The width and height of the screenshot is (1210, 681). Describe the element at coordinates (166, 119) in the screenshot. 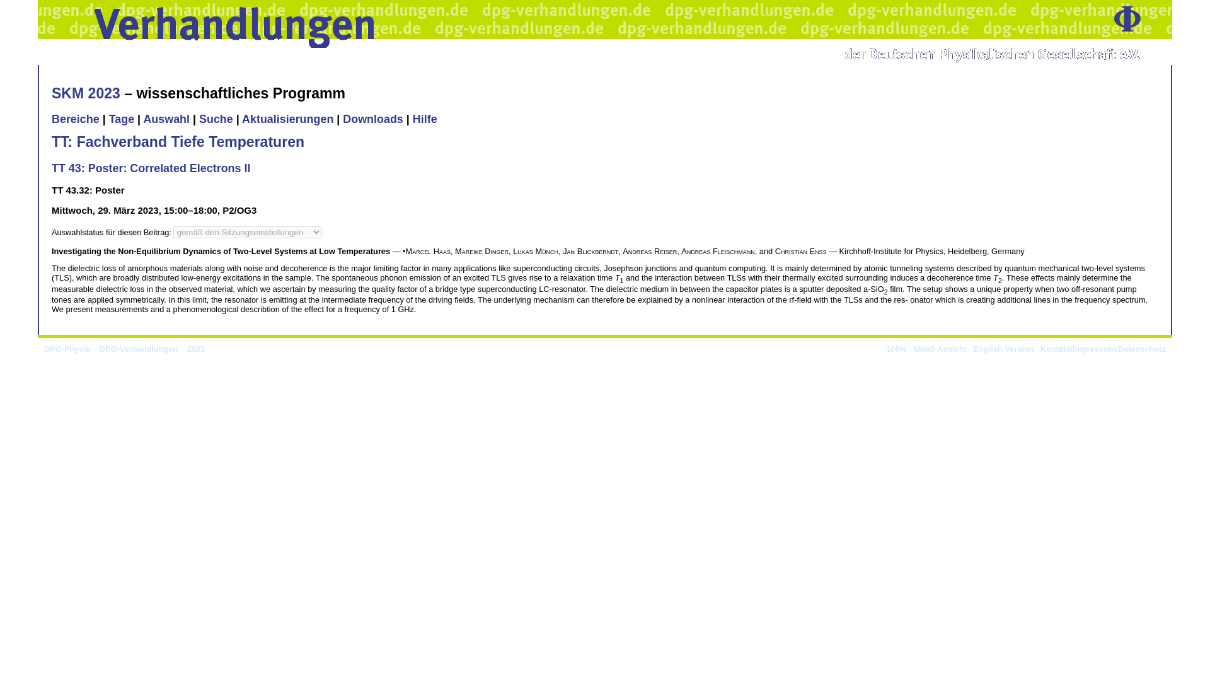

I see `Auswahl` at that location.